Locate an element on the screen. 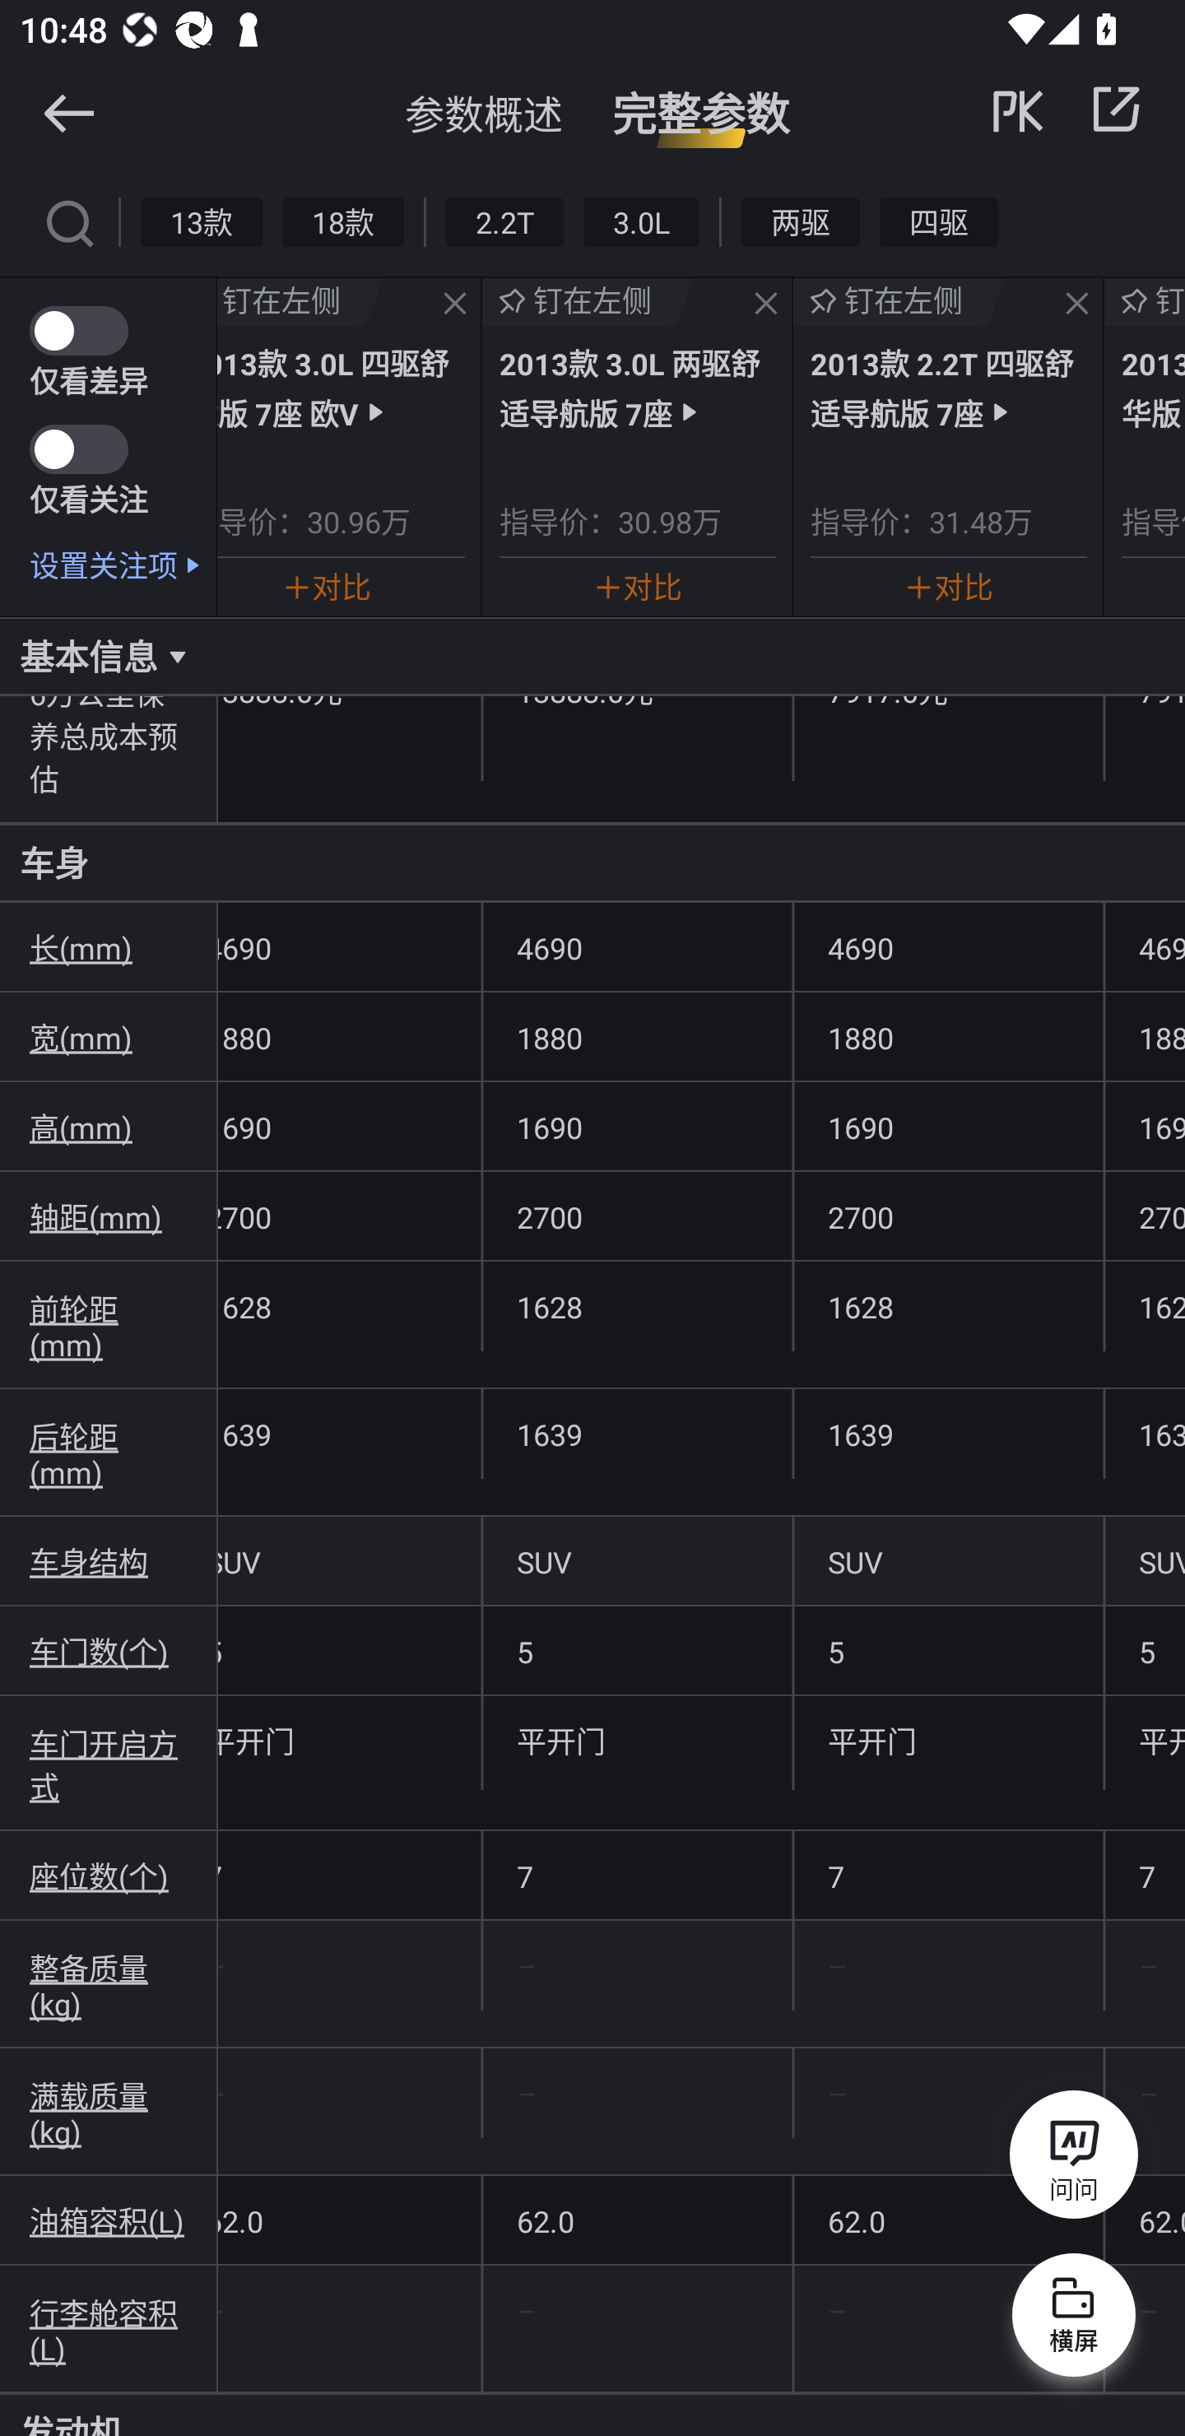  1880 is located at coordinates (349, 1036).